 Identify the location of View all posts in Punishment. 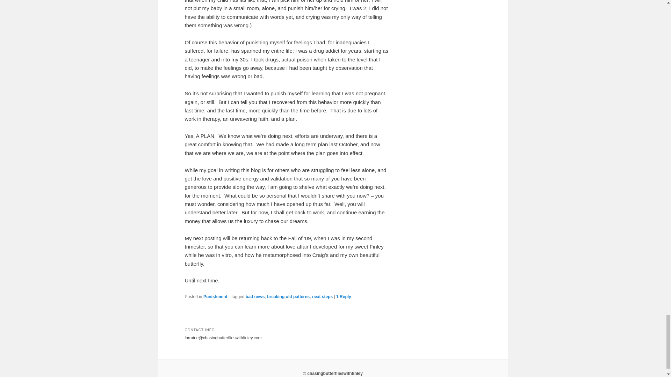
(215, 297).